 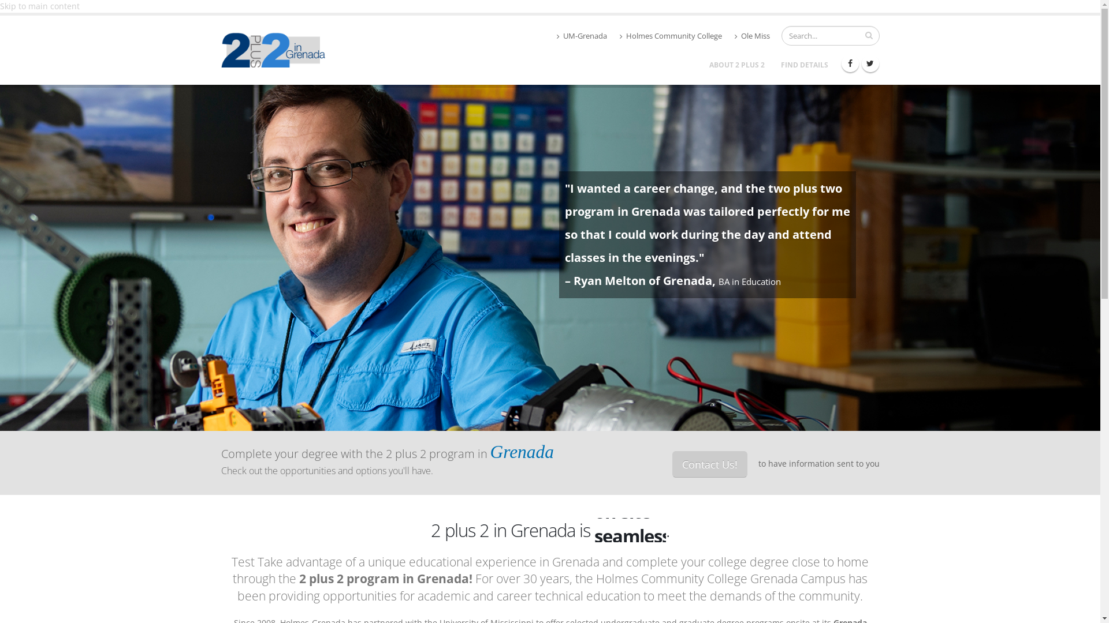 What do you see at coordinates (40, 6) in the screenshot?
I see `Skip to main content` at bounding box center [40, 6].